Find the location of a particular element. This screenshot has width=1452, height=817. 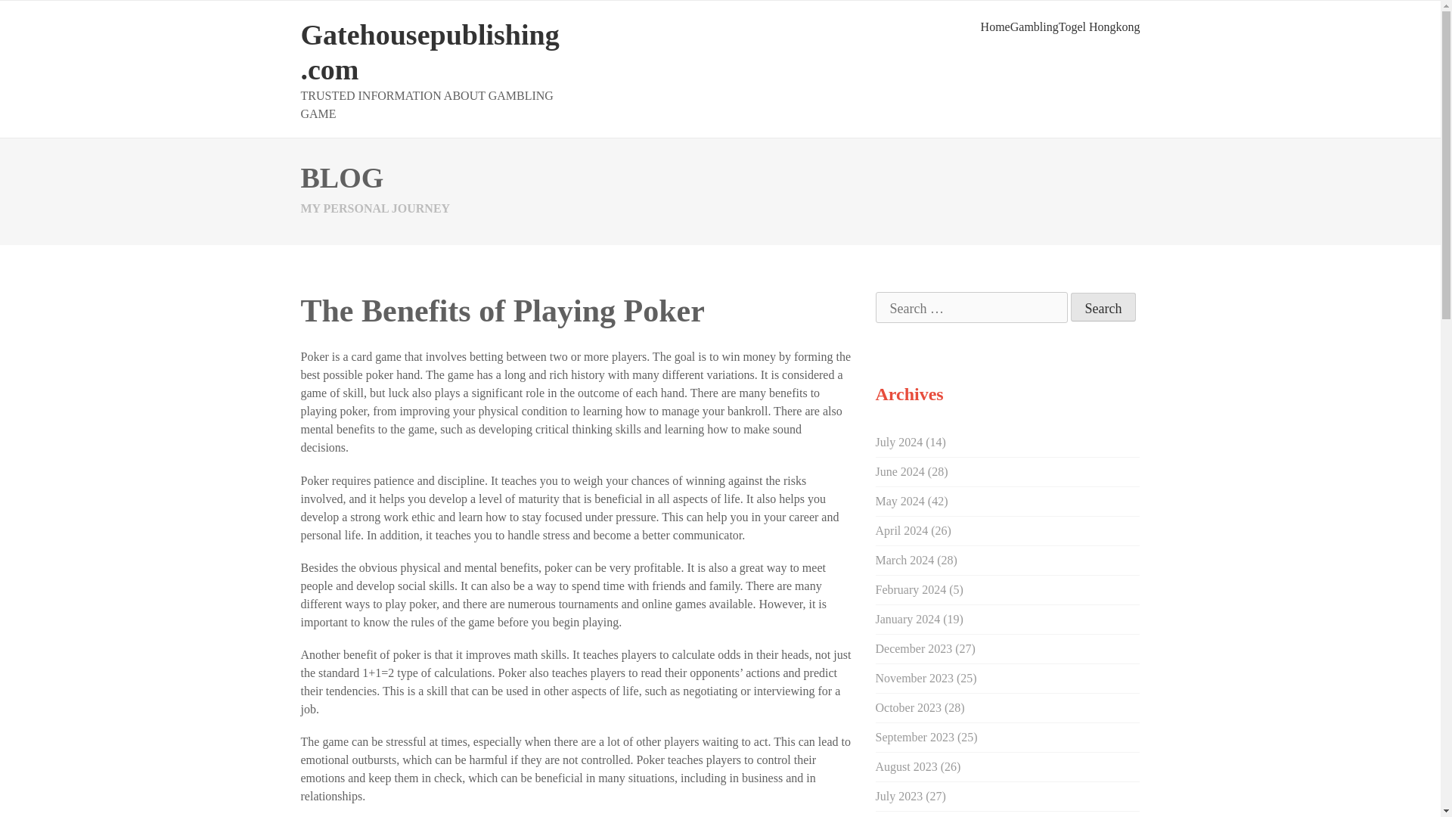

July 2023 is located at coordinates (899, 796).